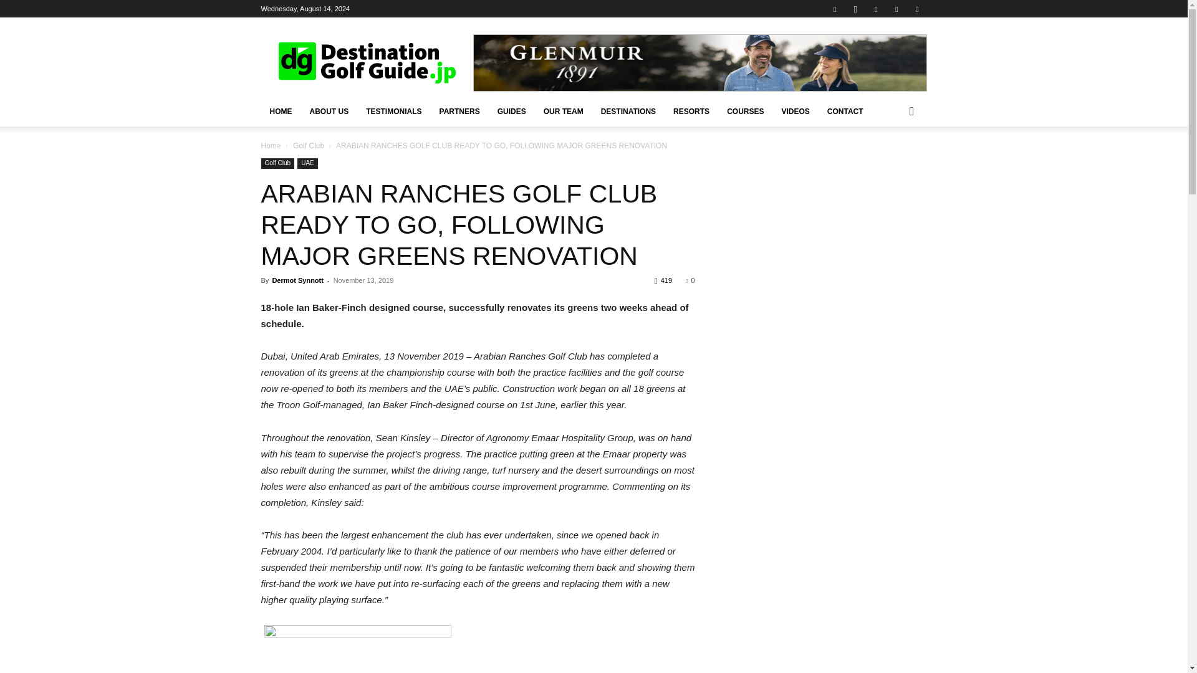  I want to click on CONTACT, so click(845, 112).